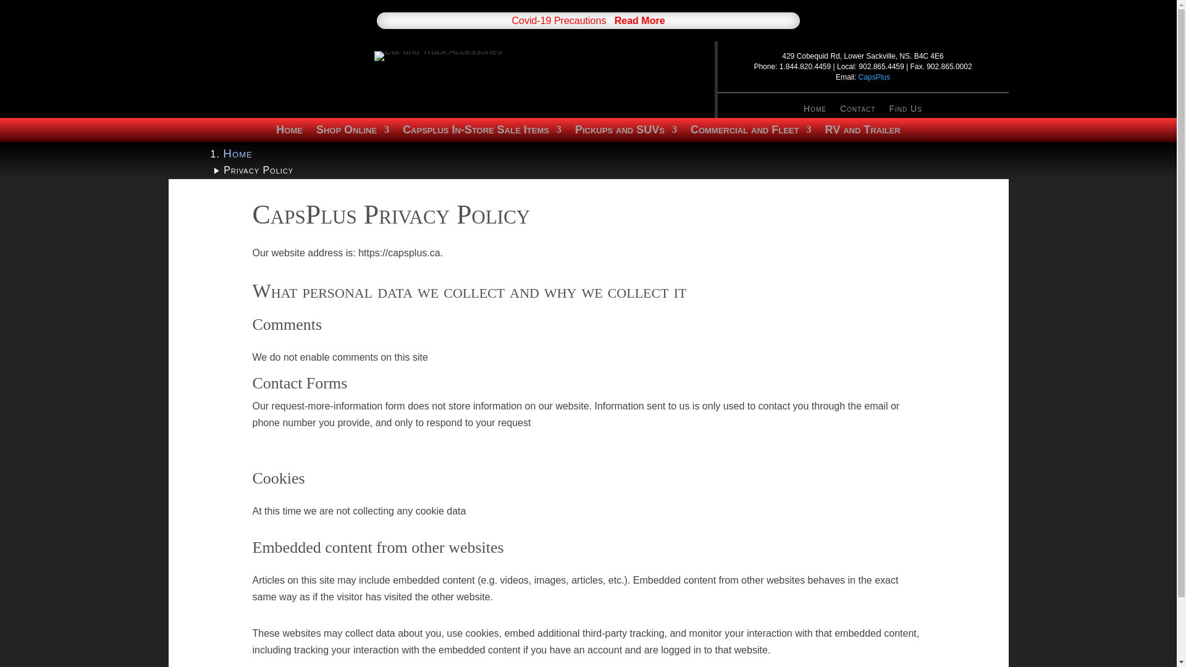  I want to click on Commercial and Fleet, so click(751, 132).